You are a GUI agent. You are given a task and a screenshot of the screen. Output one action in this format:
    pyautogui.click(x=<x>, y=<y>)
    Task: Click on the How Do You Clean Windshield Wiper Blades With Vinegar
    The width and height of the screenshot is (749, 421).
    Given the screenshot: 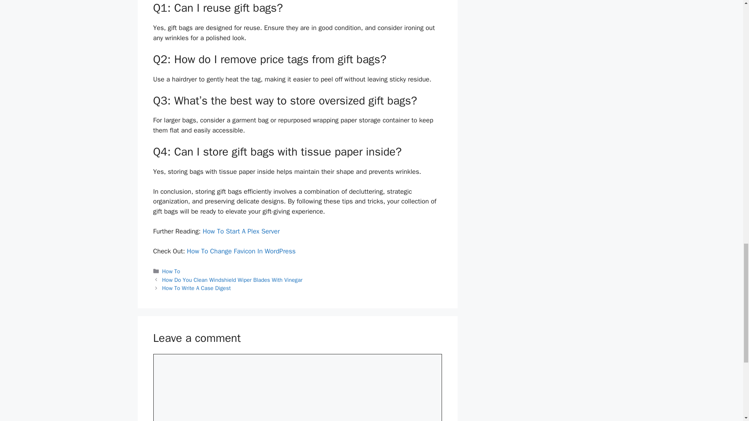 What is the action you would take?
    pyautogui.click(x=233, y=279)
    